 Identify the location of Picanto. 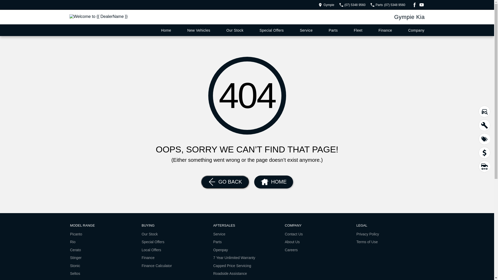
(76, 235).